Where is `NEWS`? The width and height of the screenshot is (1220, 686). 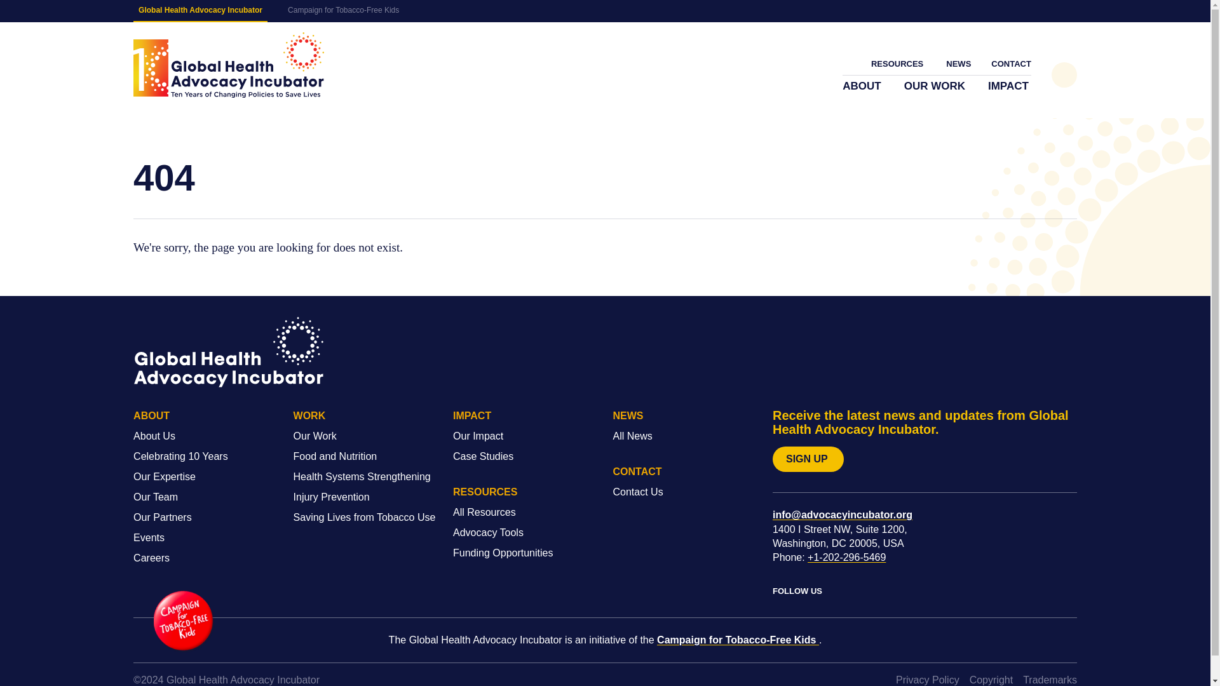
NEWS is located at coordinates (958, 64).